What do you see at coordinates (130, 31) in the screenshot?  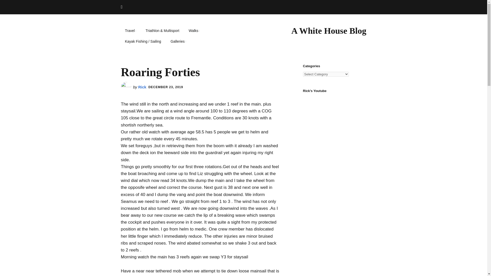 I see `Travel` at bounding box center [130, 31].